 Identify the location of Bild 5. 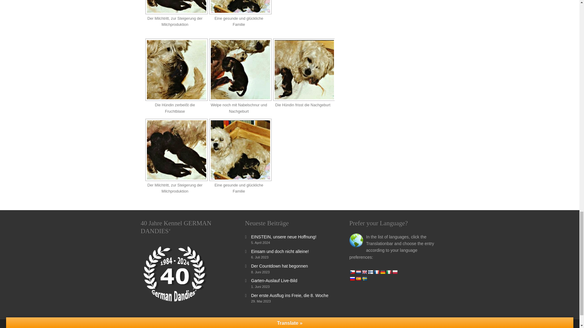
(240, 7).